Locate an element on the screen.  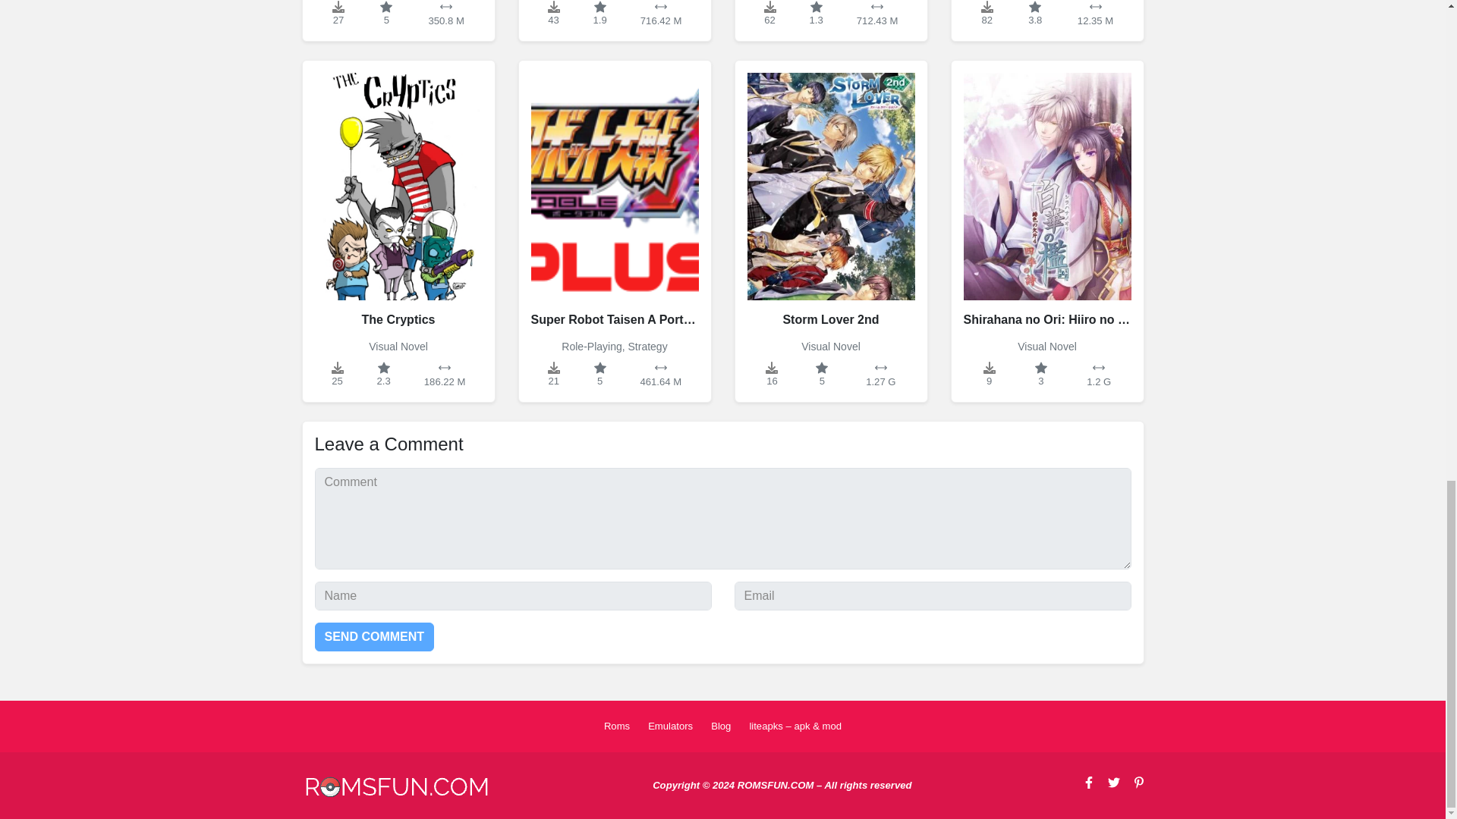
Strategy is located at coordinates (647, 347).